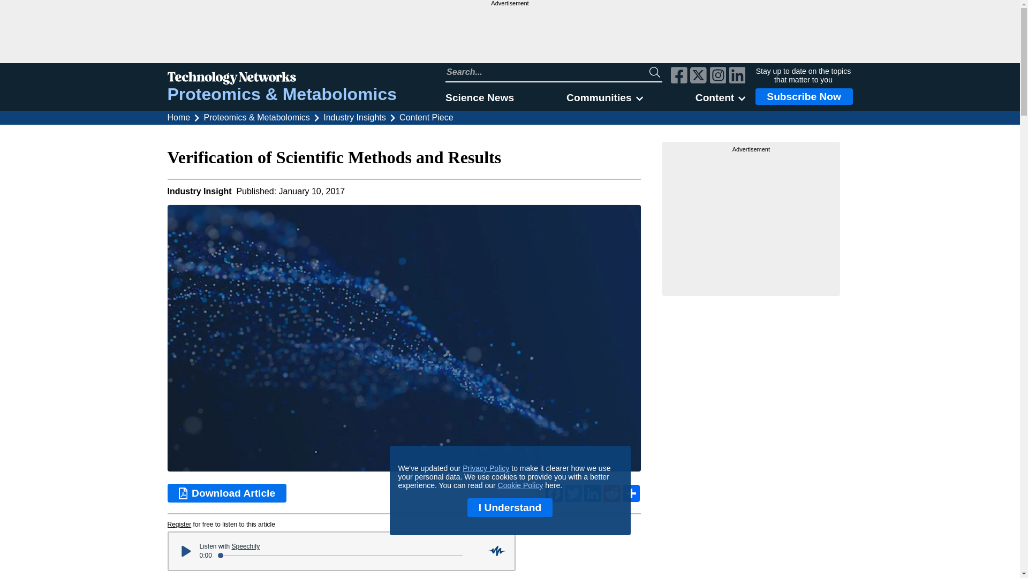 This screenshot has width=1028, height=578. Describe the element at coordinates (737, 77) in the screenshot. I see `Link to Technology Networks' linkedin page` at that location.